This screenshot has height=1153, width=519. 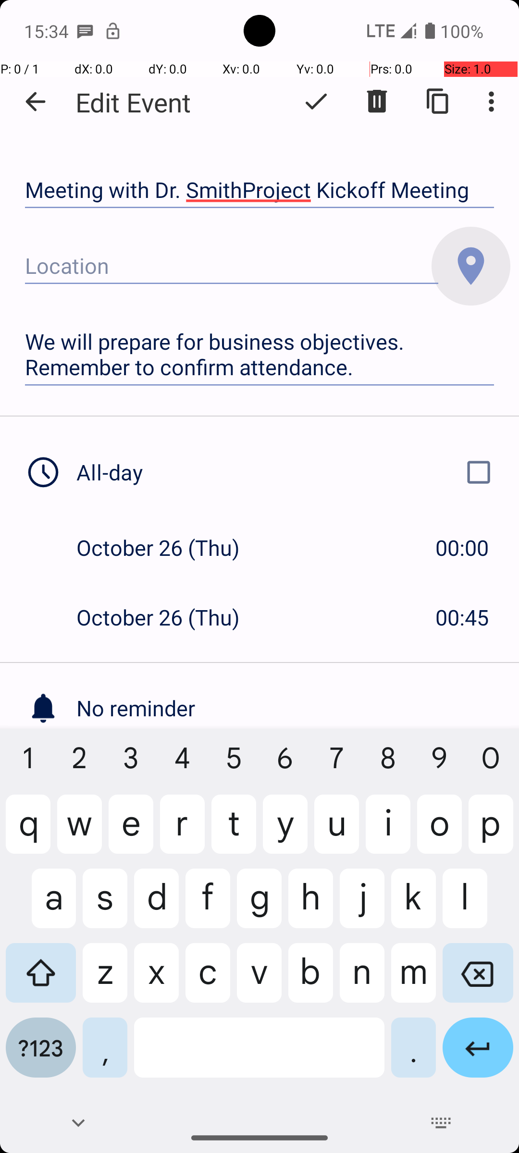 I want to click on Meeting with Dr. SmithProject Kickoff Meeting, so click(x=259, y=190).